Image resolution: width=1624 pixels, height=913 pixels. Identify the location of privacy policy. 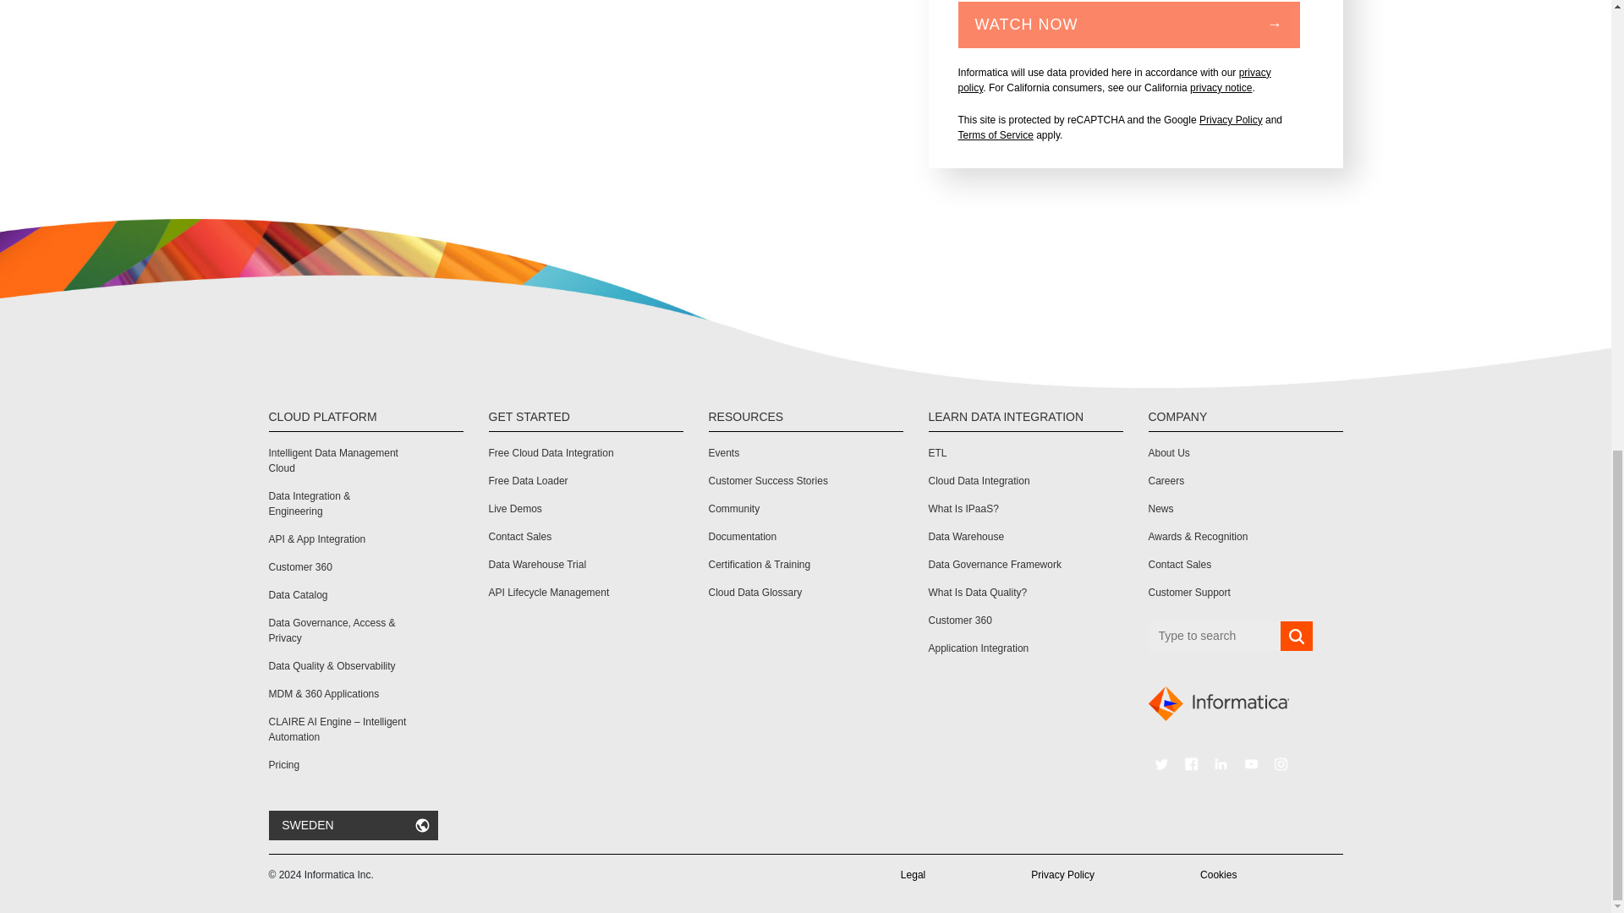
(1113, 79).